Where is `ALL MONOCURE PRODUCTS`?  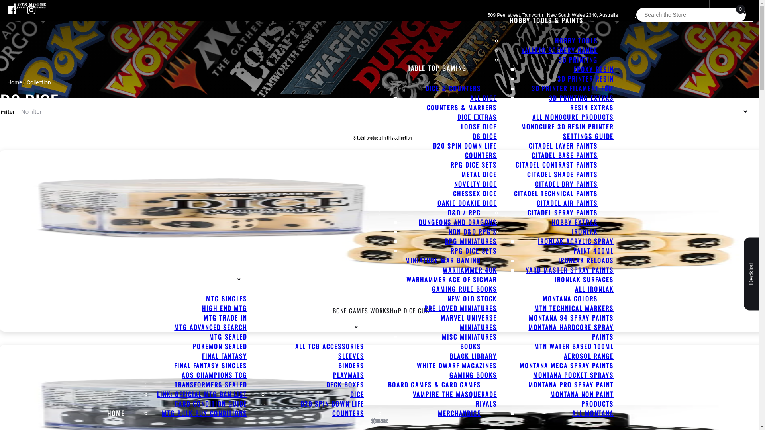 ALL MONOCURE PRODUCTS is located at coordinates (573, 117).